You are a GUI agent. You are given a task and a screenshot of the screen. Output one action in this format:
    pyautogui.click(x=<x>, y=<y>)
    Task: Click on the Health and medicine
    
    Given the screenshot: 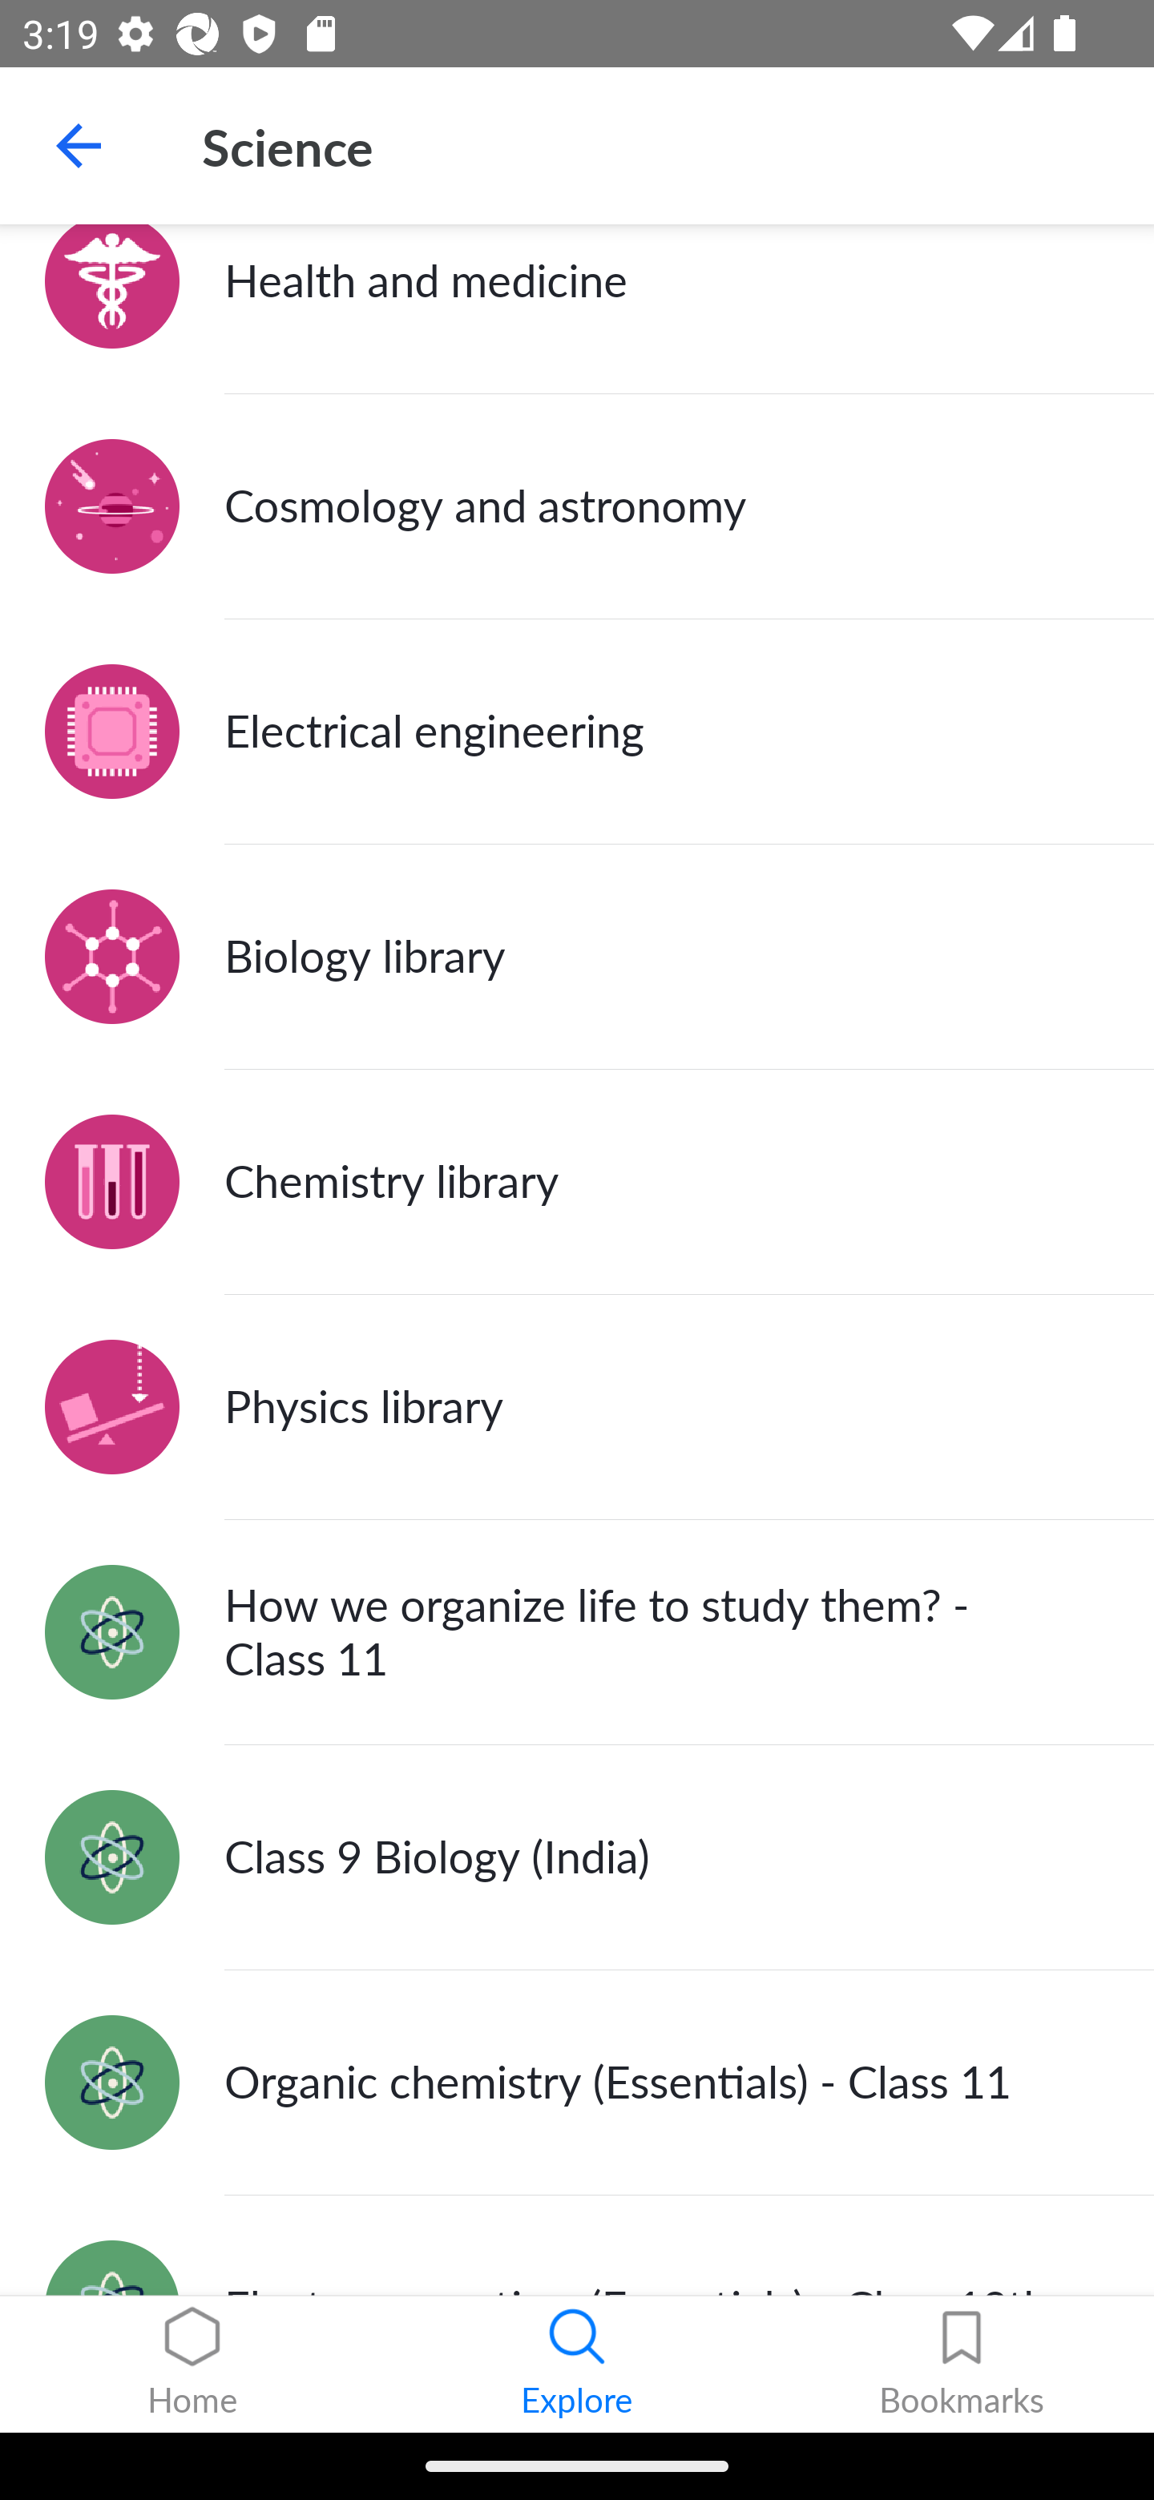 What is the action you would take?
    pyautogui.click(x=577, y=309)
    